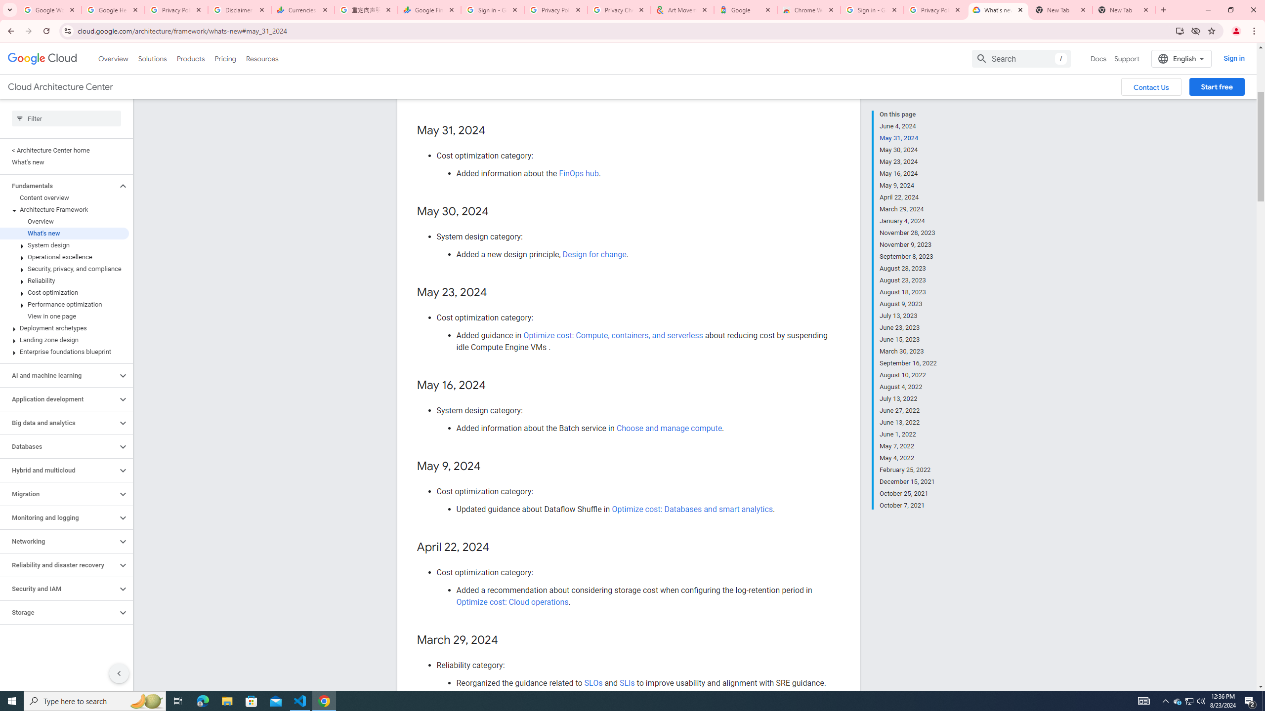  Describe the element at coordinates (908, 221) in the screenshot. I see `January 4, 2024` at that location.